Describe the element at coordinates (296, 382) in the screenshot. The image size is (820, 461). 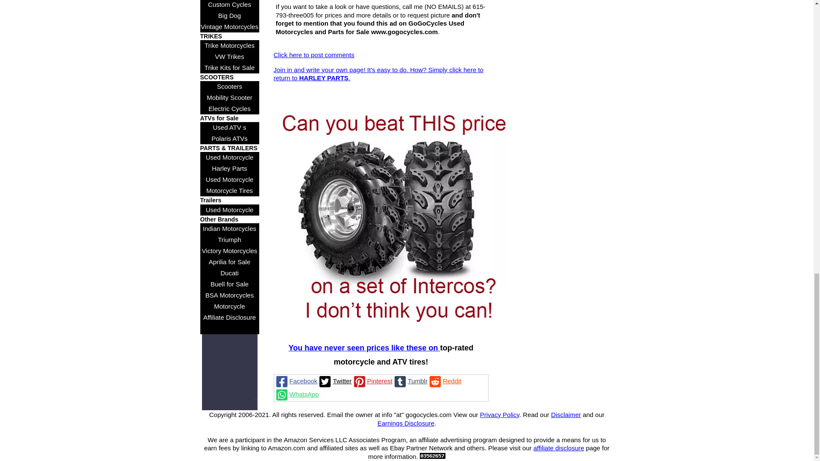
I see `Facebook` at that location.